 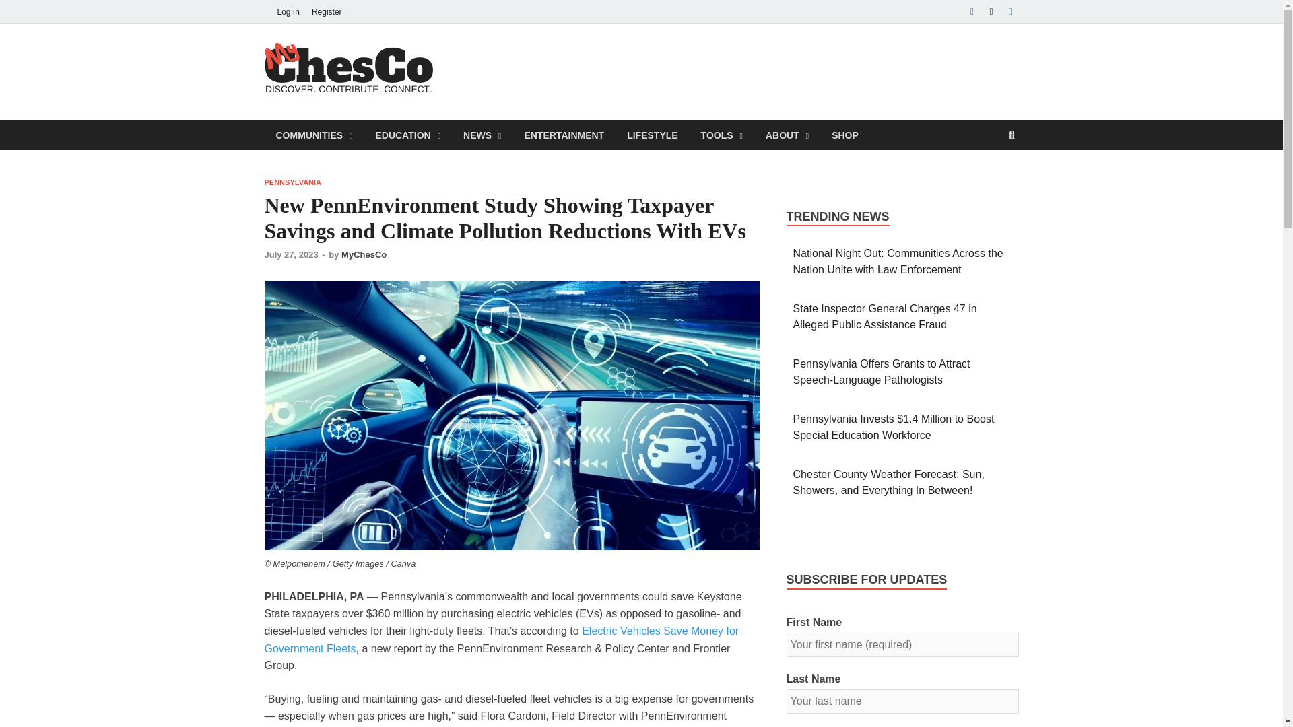 What do you see at coordinates (407, 135) in the screenshot?
I see `EDUCATION` at bounding box center [407, 135].